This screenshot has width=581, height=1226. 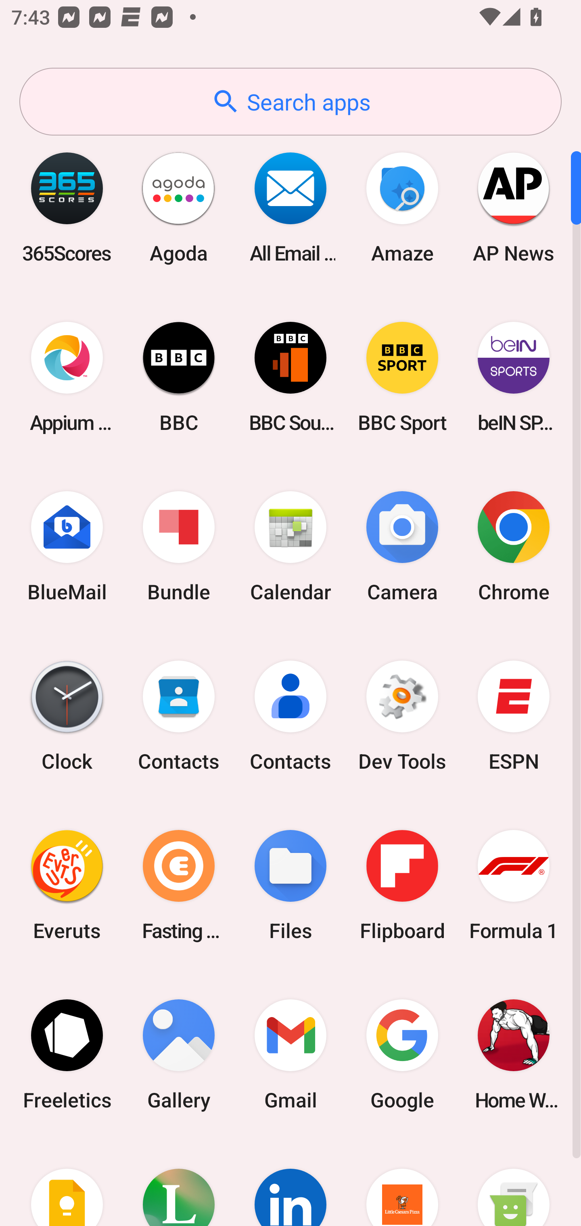 What do you see at coordinates (402, 207) in the screenshot?
I see `Amaze` at bounding box center [402, 207].